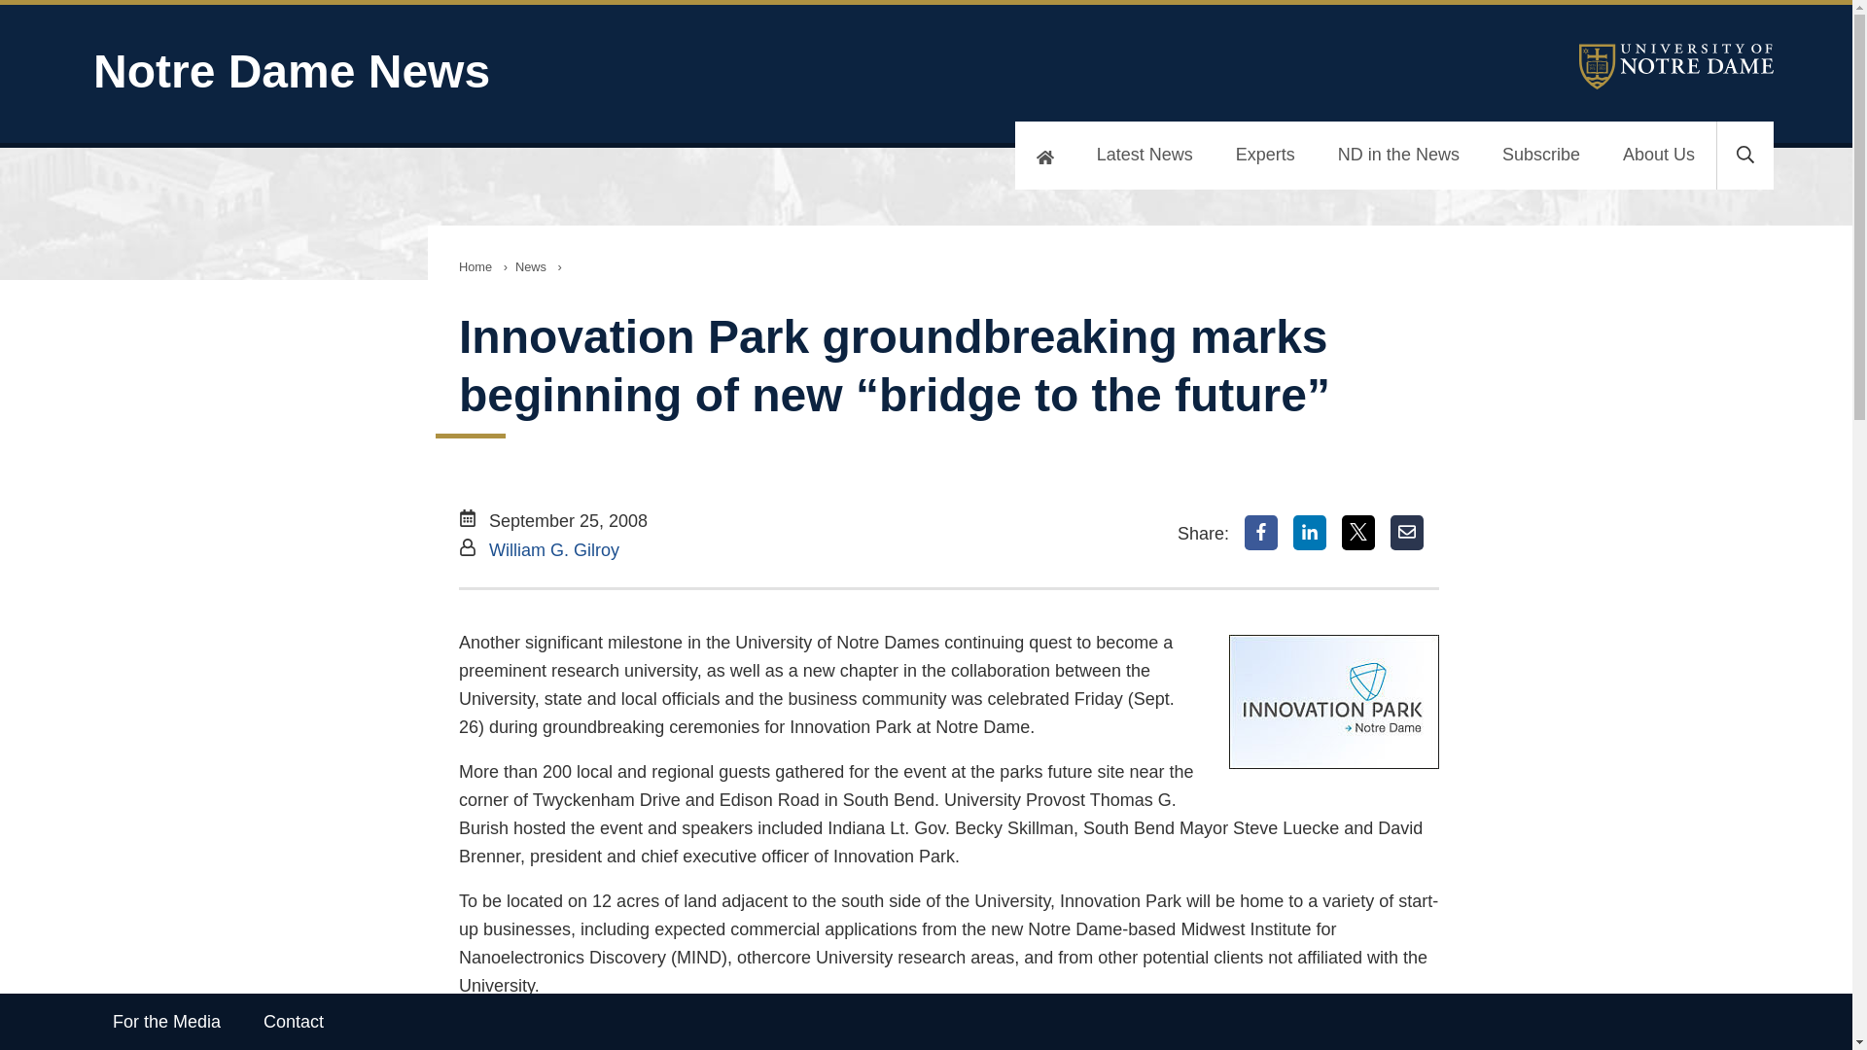 Image resolution: width=1867 pixels, height=1050 pixels. What do you see at coordinates (1406, 533) in the screenshot?
I see `Email` at bounding box center [1406, 533].